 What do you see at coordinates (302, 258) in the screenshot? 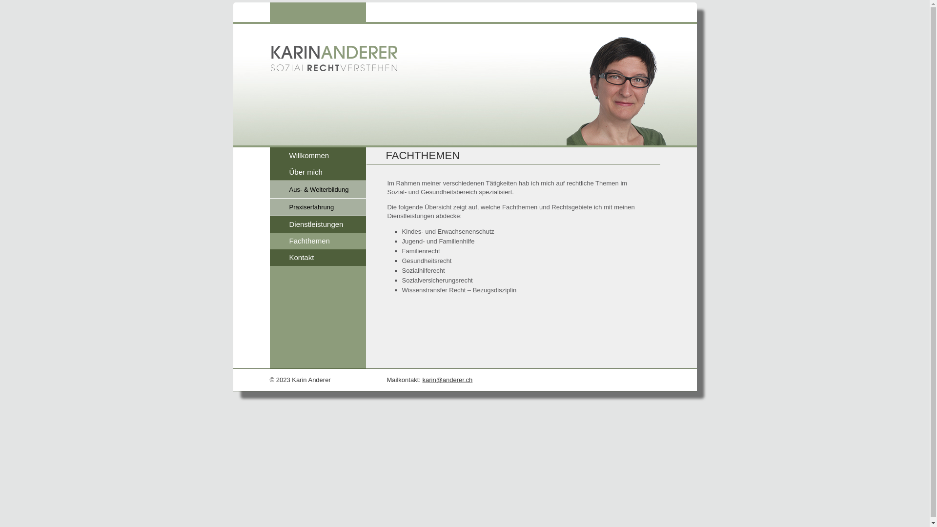
I see `Kontakt` at bounding box center [302, 258].